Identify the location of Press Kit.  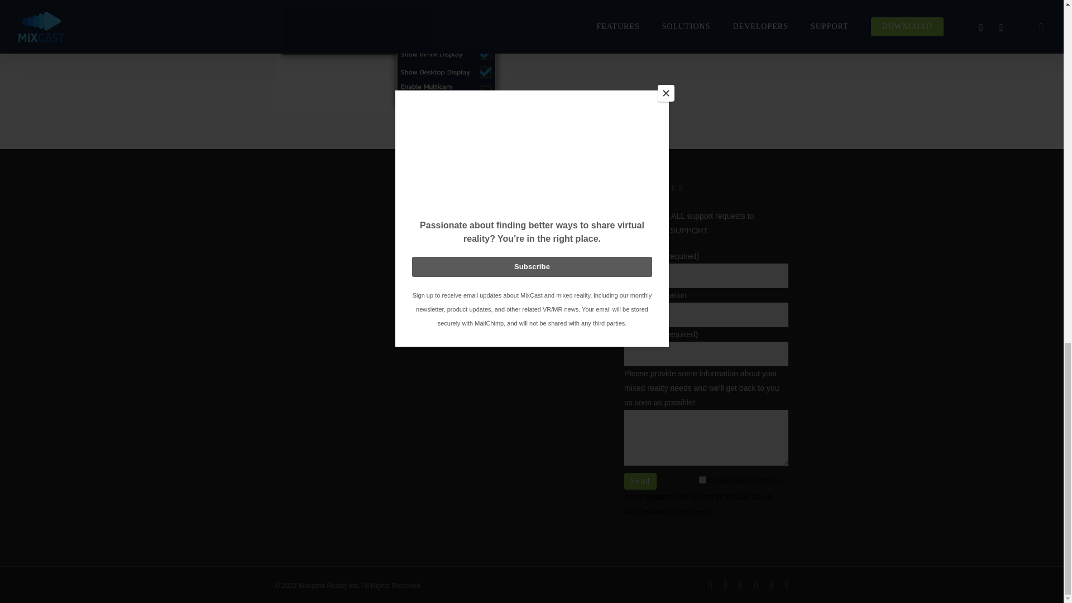
(465, 216).